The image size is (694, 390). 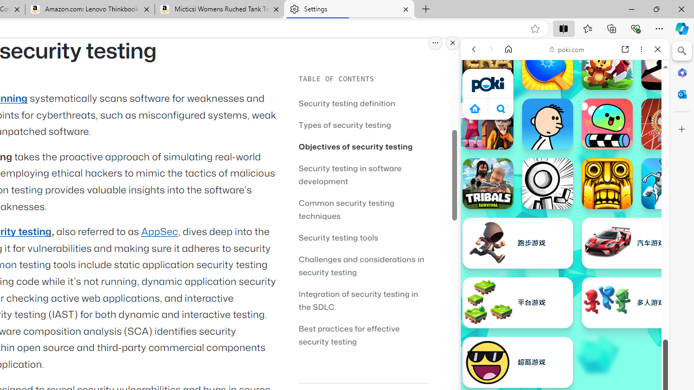 I want to click on Tribals.io Tribals.io, so click(x=488, y=183).